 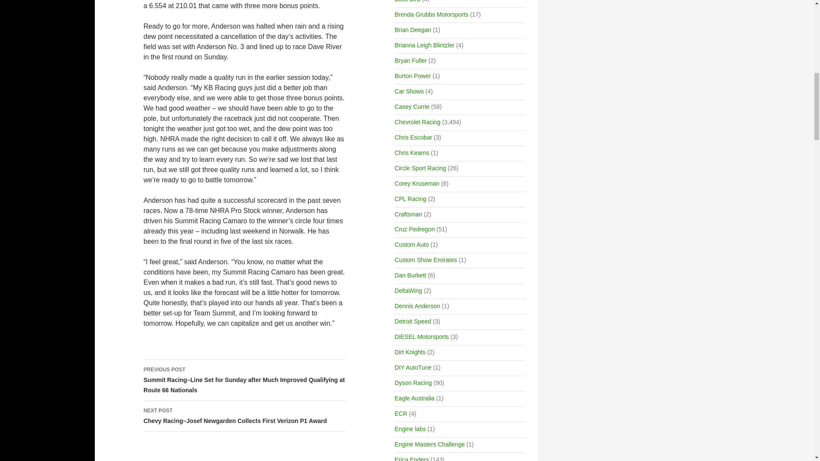 I want to click on Boss Bird, so click(x=407, y=1).